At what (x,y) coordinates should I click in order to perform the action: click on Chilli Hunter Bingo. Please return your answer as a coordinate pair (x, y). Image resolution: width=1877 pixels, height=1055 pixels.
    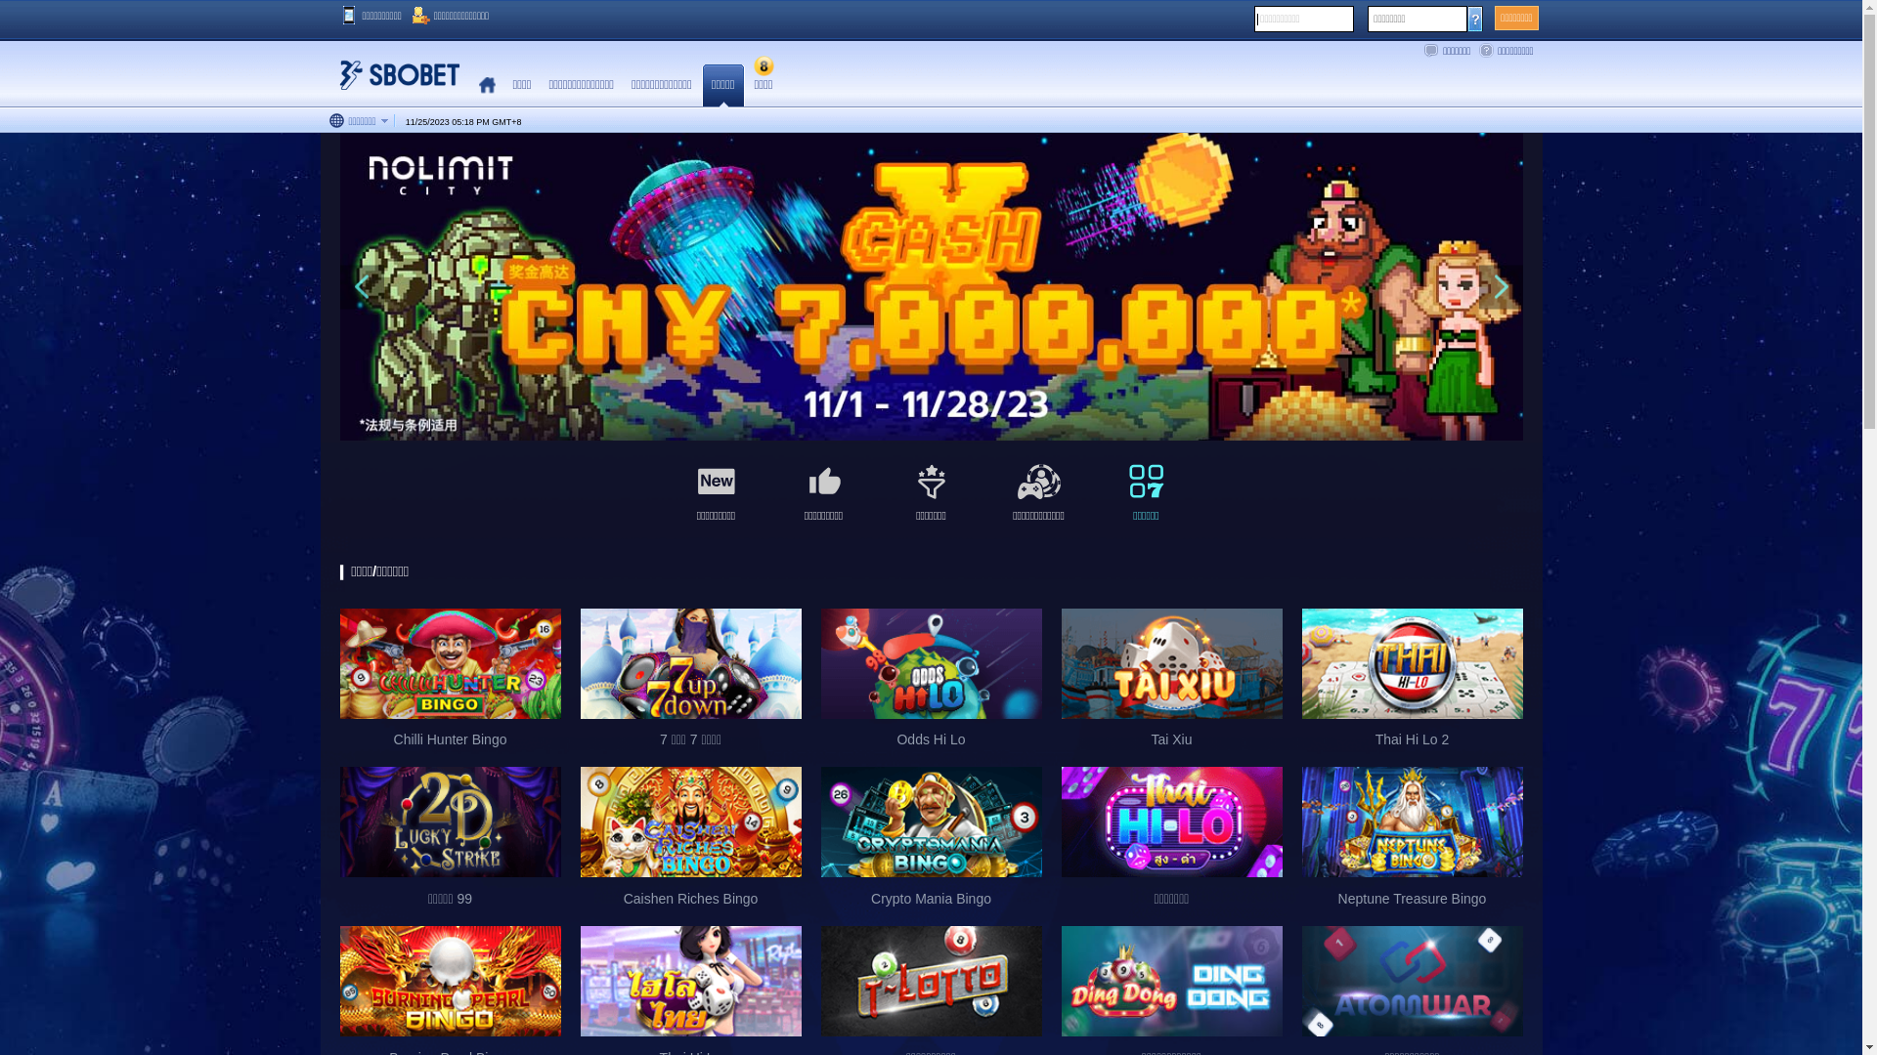
    Looking at the image, I should click on (451, 686).